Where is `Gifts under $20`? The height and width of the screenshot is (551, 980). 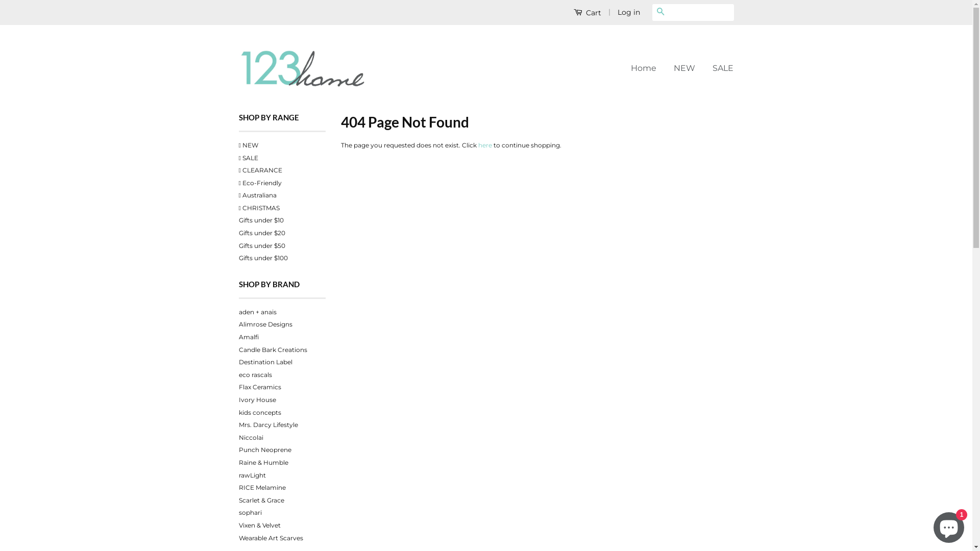
Gifts under $20 is located at coordinates (262, 233).